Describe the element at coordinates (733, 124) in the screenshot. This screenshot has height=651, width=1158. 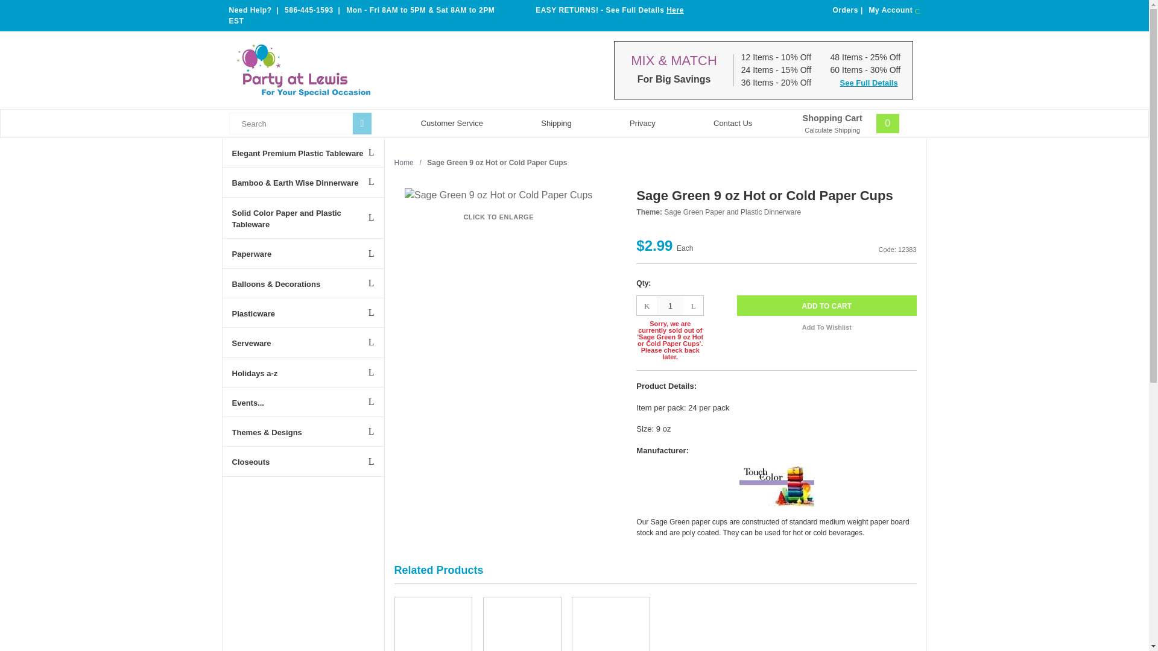
I see `1` at that location.